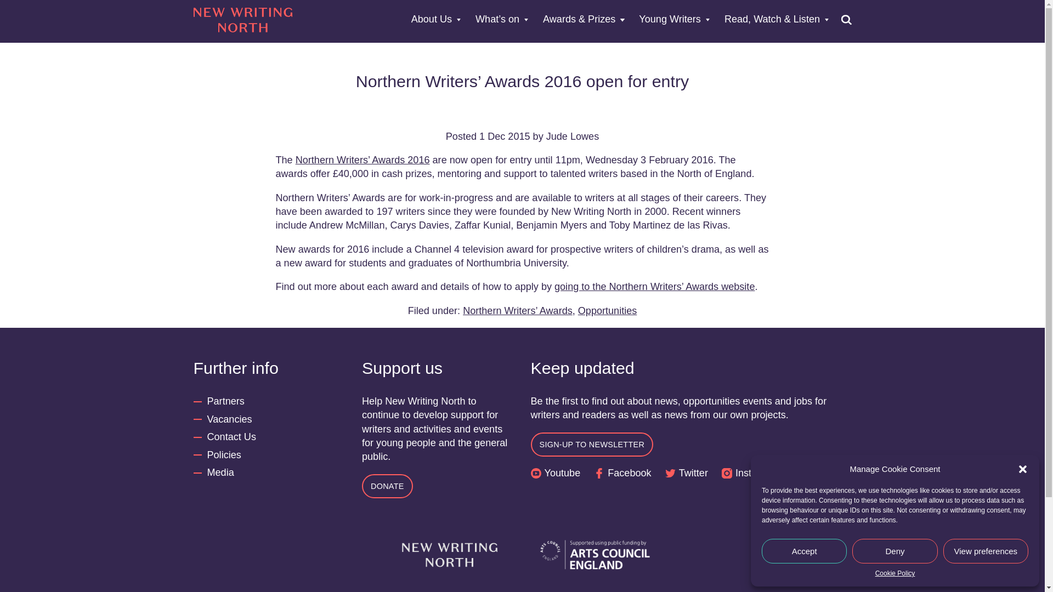 The width and height of the screenshot is (1053, 592). Describe the element at coordinates (894, 551) in the screenshot. I see `Deny` at that location.